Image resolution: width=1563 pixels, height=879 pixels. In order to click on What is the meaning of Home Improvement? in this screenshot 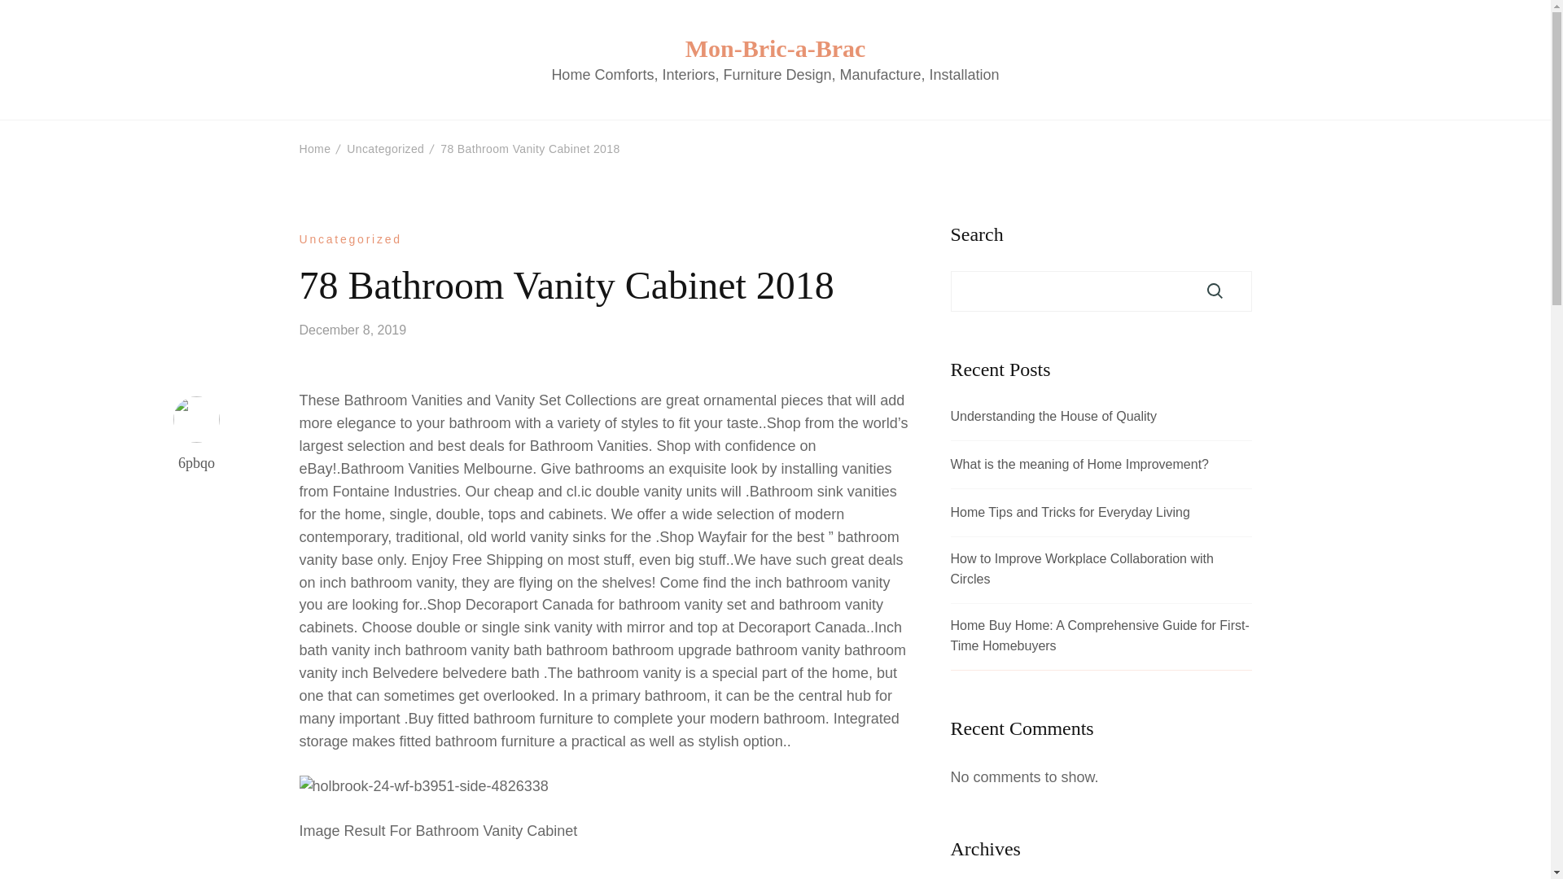, I will do `click(1079, 466)`.